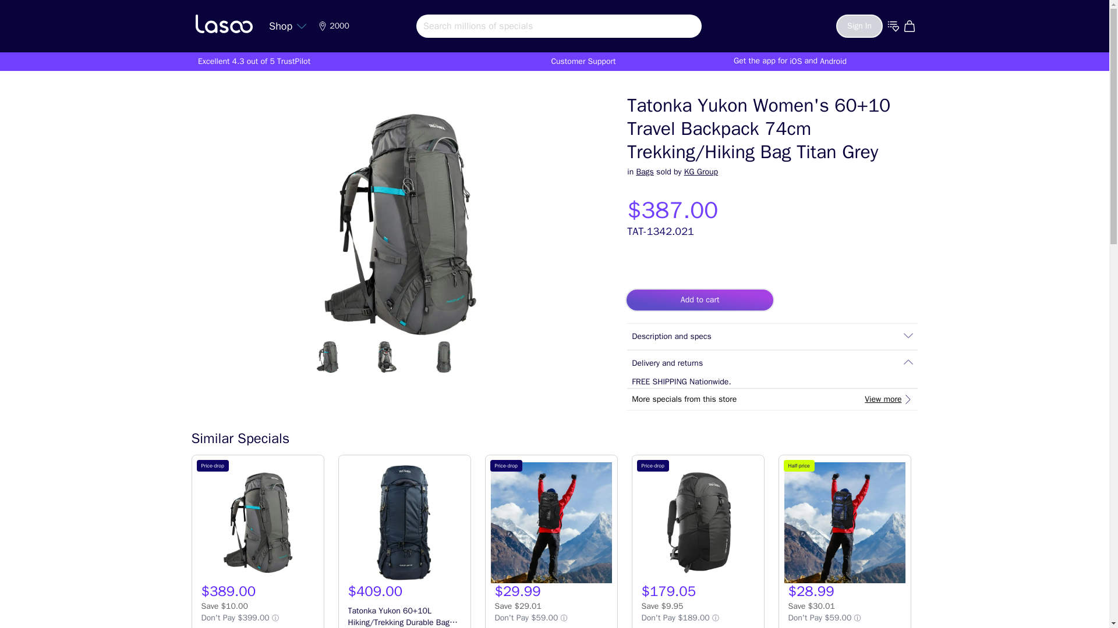  What do you see at coordinates (288, 26) in the screenshot?
I see `Shop` at bounding box center [288, 26].